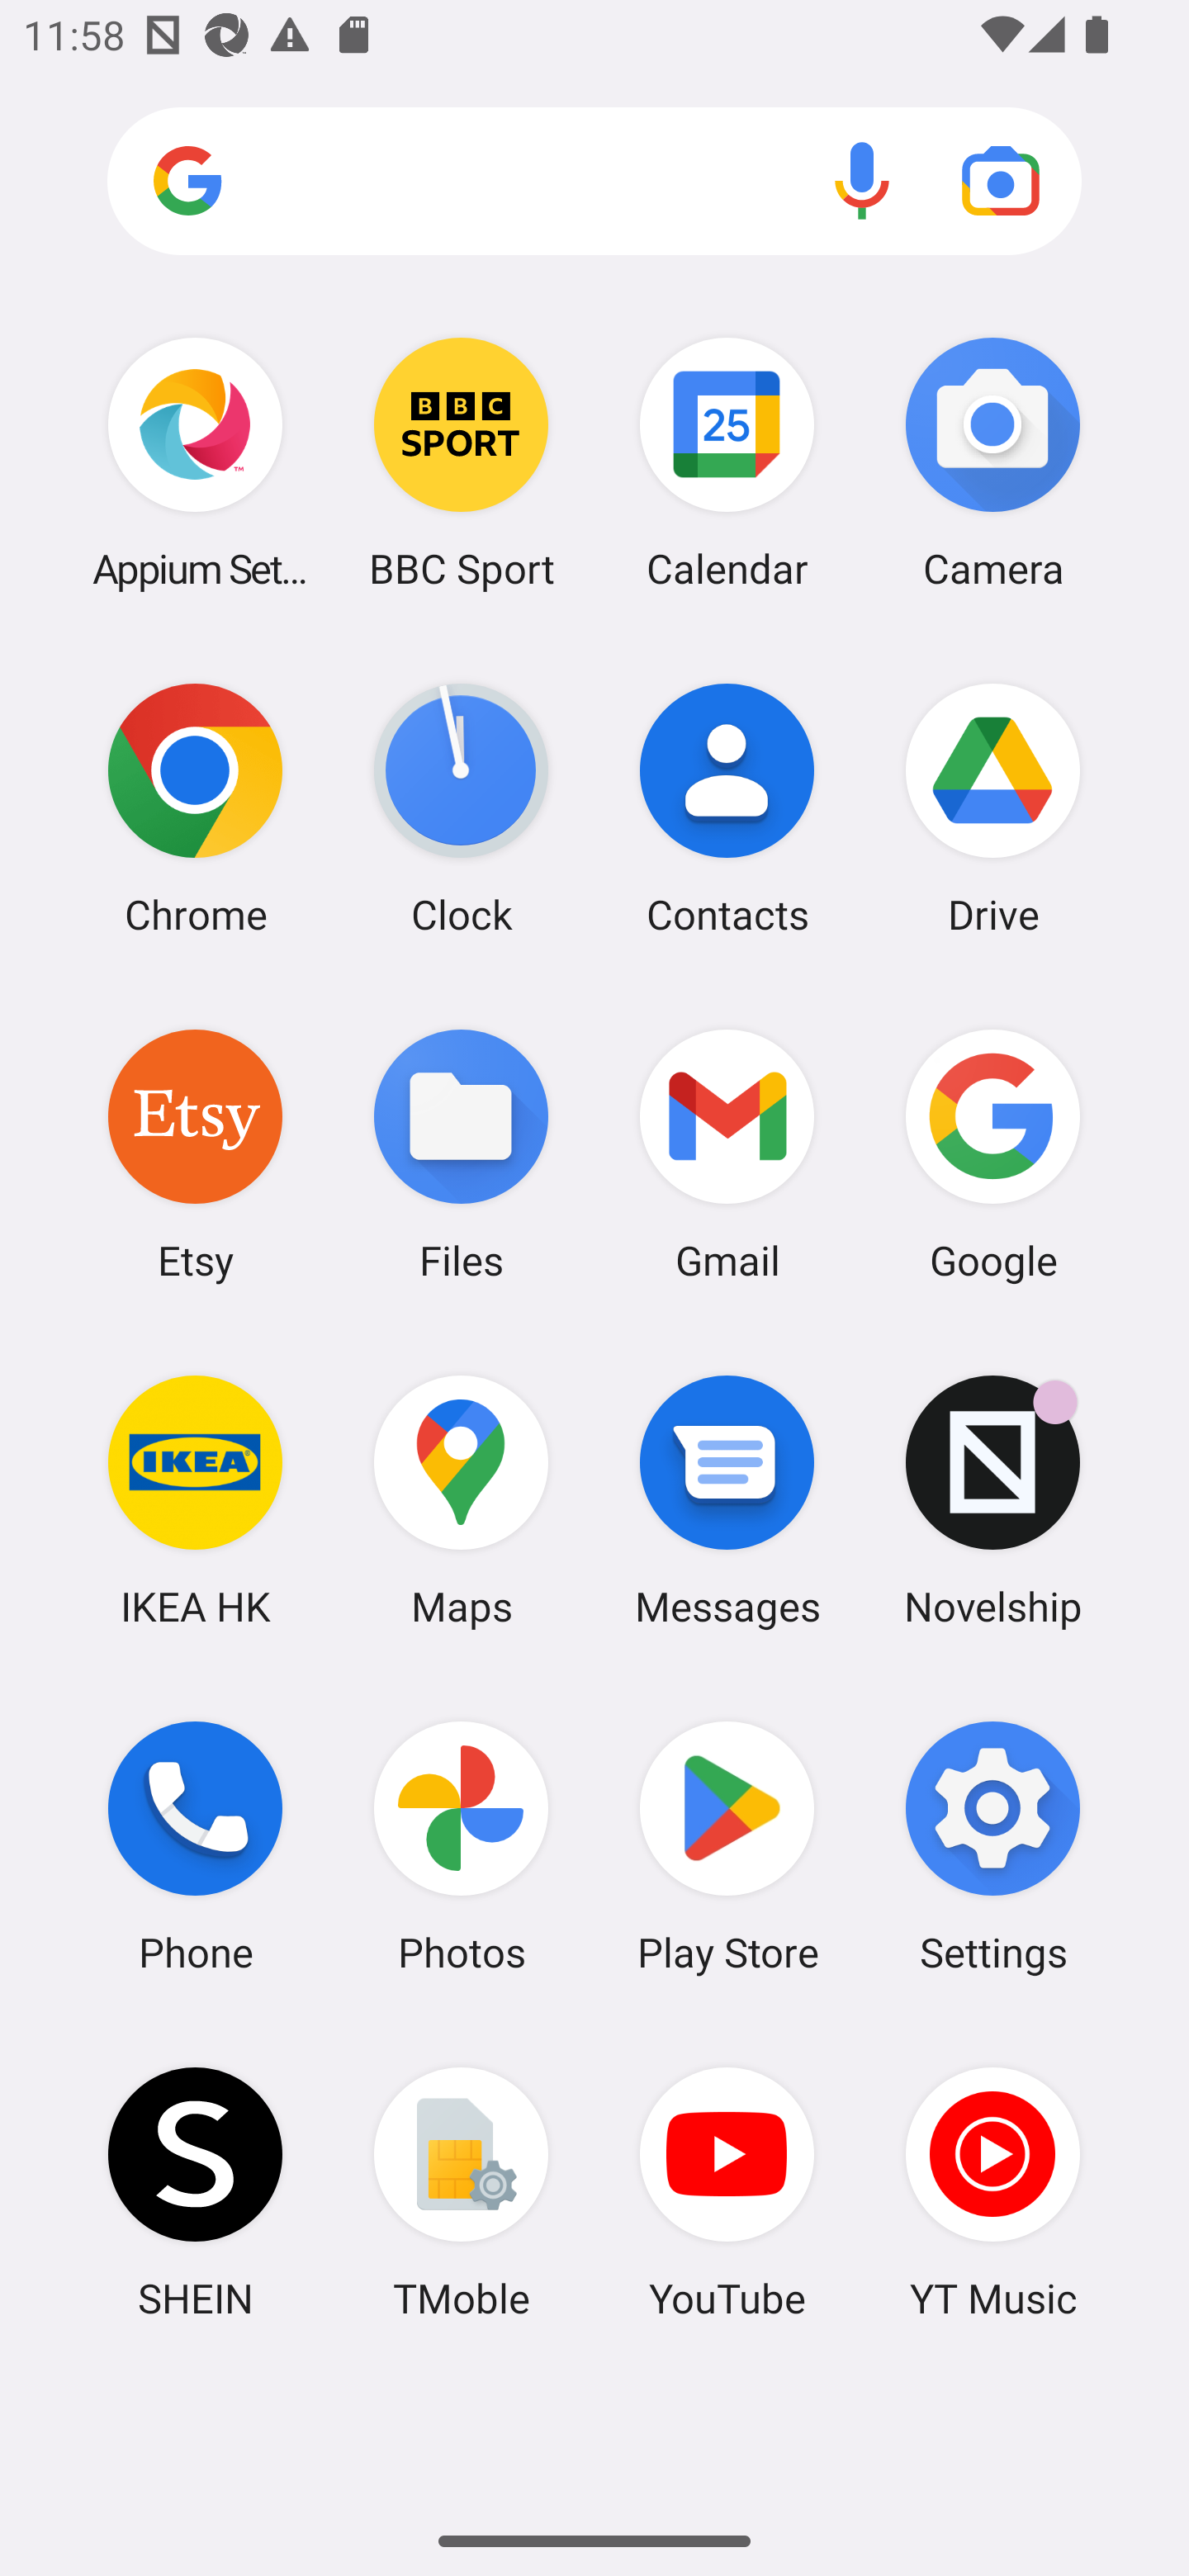  I want to click on Chrome, so click(195, 808).